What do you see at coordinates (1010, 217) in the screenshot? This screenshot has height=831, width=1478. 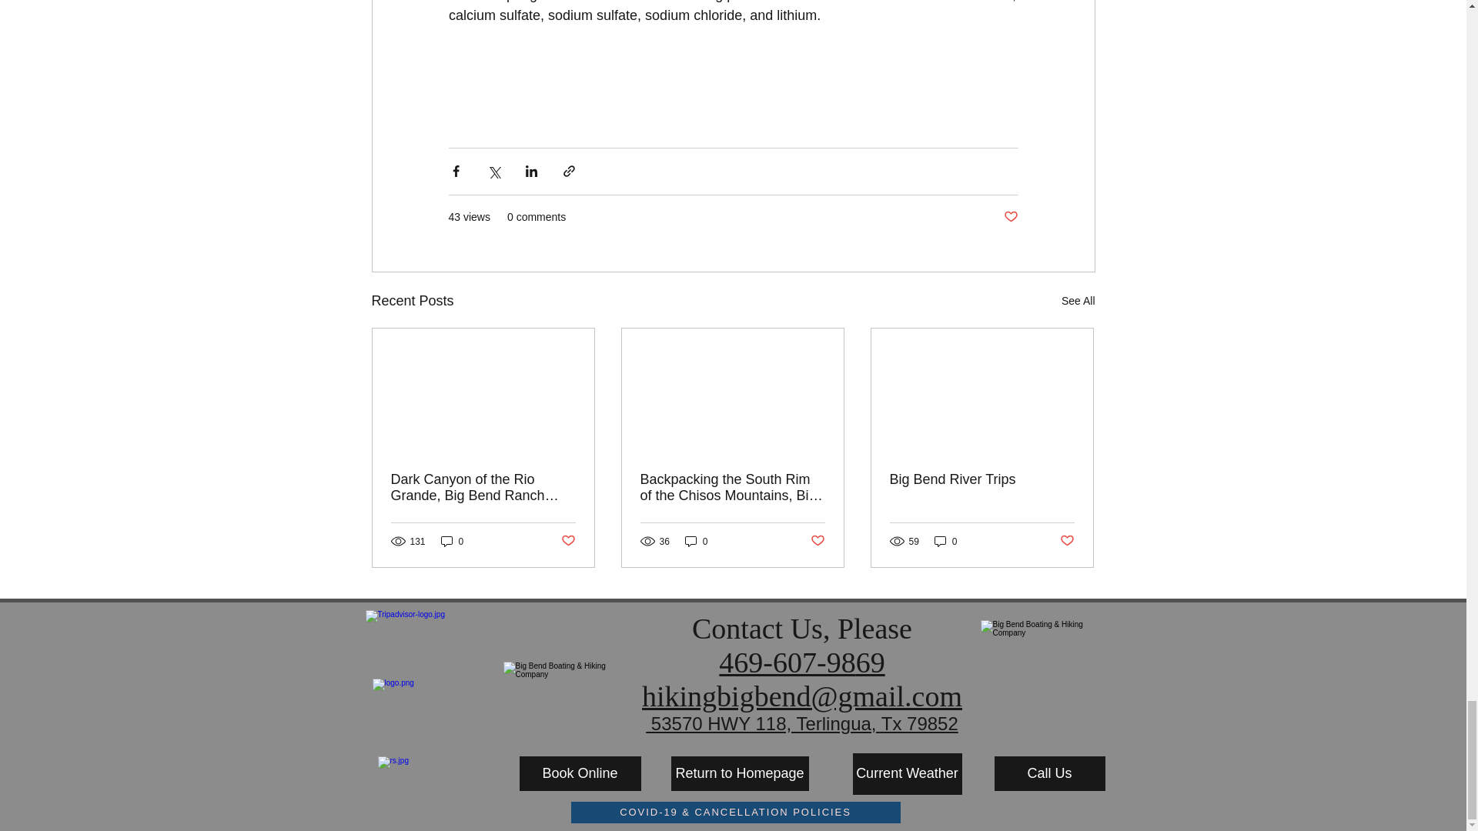 I see `Post not marked as liked` at bounding box center [1010, 217].